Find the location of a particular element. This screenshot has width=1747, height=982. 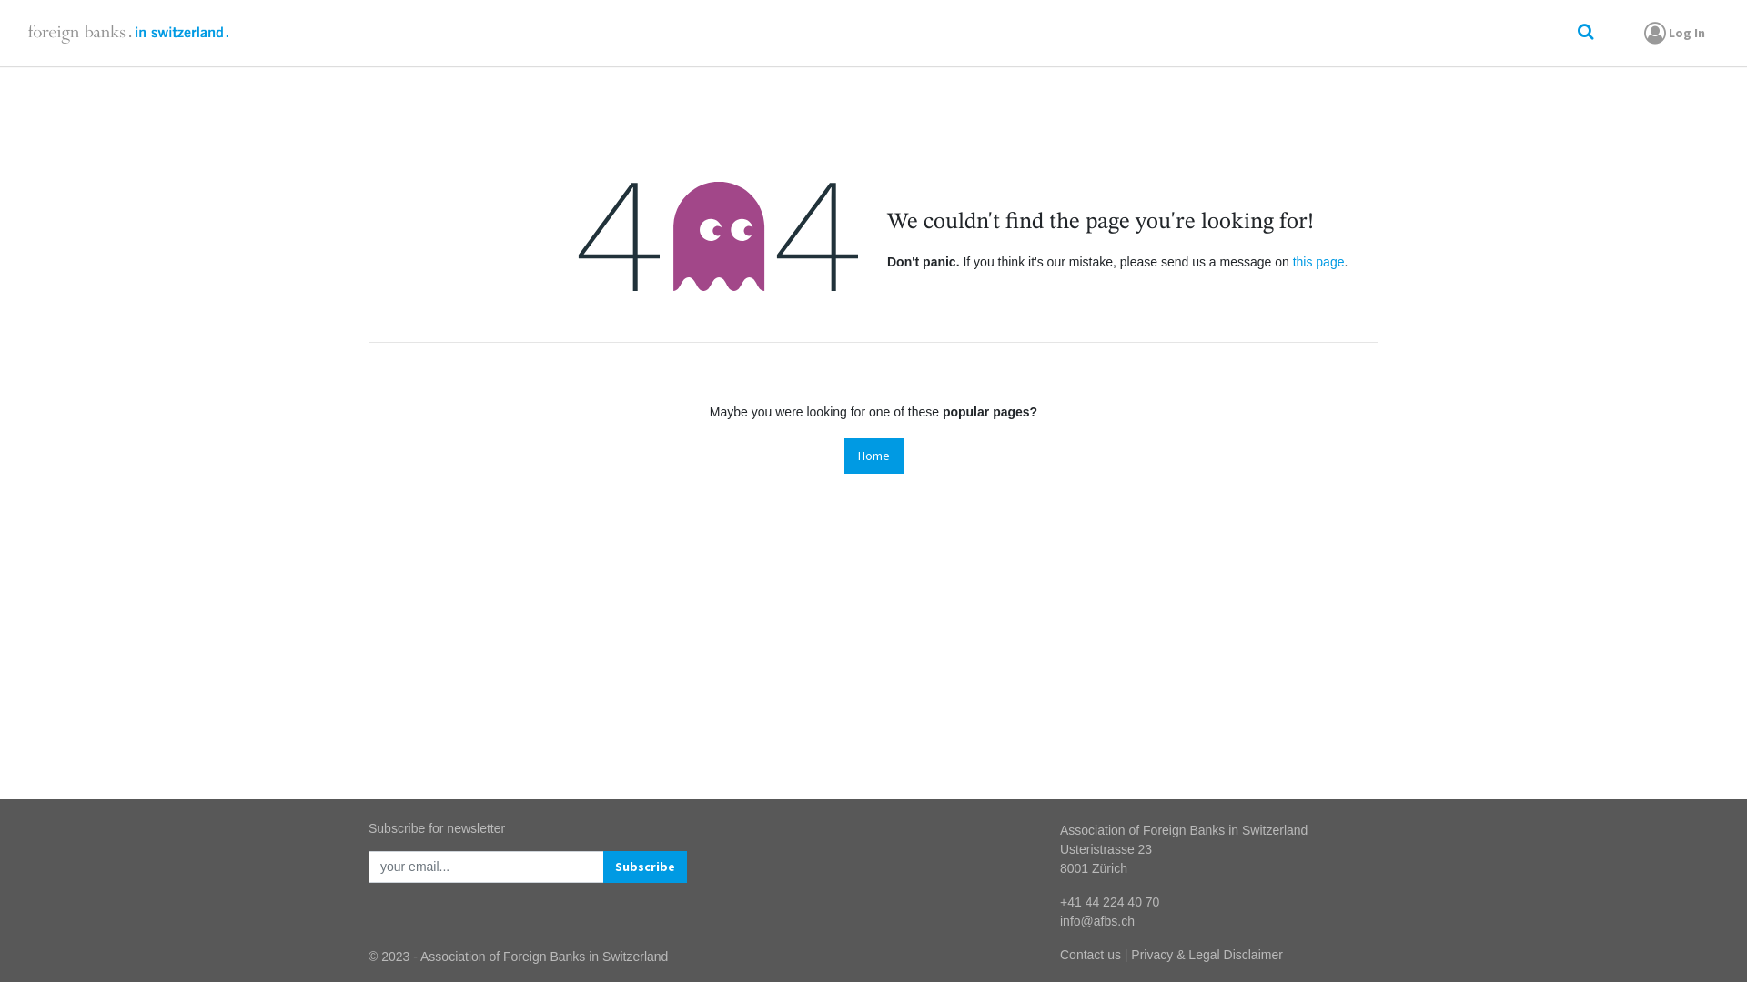

Home is located at coordinates (873, 456).